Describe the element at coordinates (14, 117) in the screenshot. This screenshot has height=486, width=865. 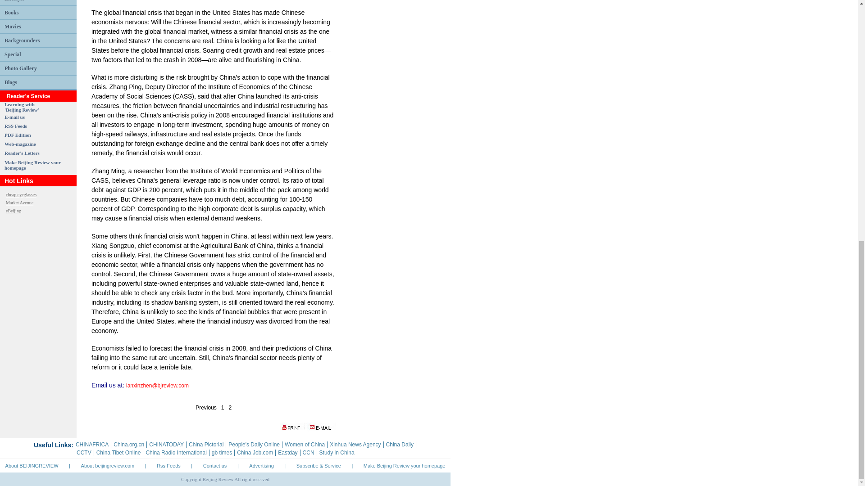
I see `Photo Gallery` at that location.